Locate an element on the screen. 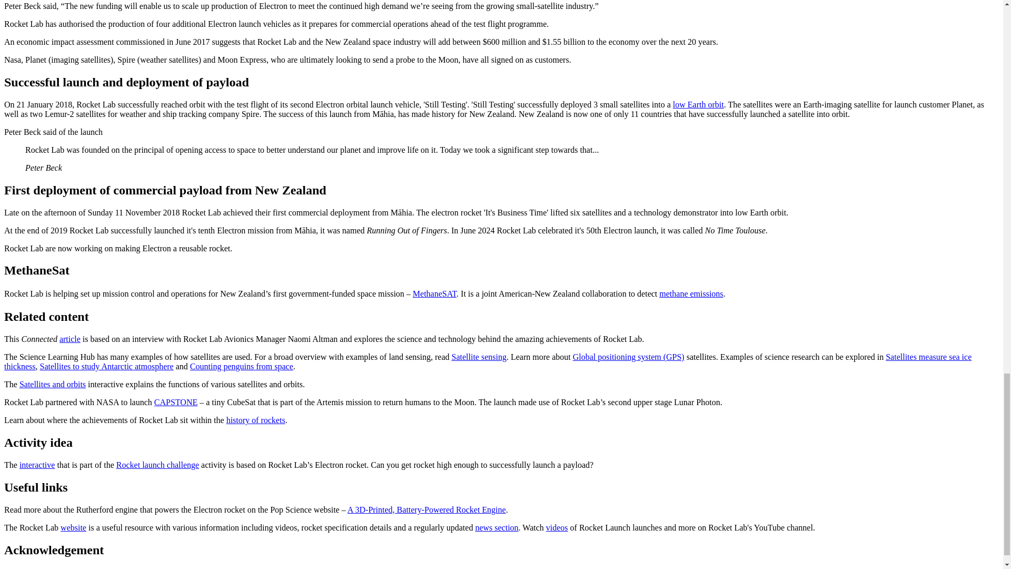  methane emissions is located at coordinates (691, 293).